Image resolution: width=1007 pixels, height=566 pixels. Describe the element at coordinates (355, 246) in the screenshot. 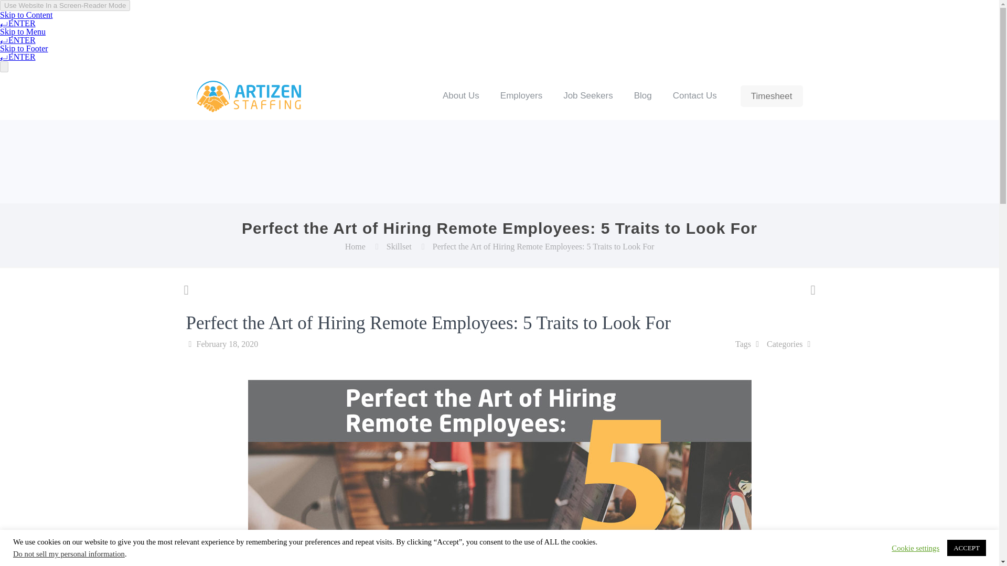

I see `Home` at that location.